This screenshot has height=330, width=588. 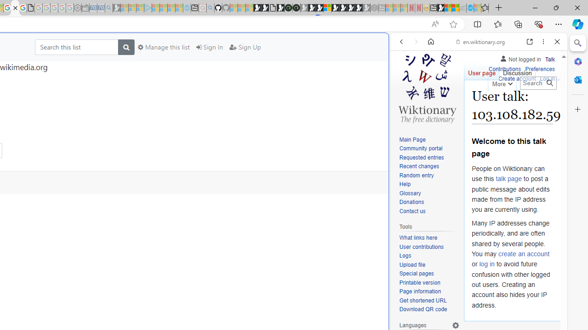 What do you see at coordinates (420, 291) in the screenshot?
I see `Page information` at bounding box center [420, 291].